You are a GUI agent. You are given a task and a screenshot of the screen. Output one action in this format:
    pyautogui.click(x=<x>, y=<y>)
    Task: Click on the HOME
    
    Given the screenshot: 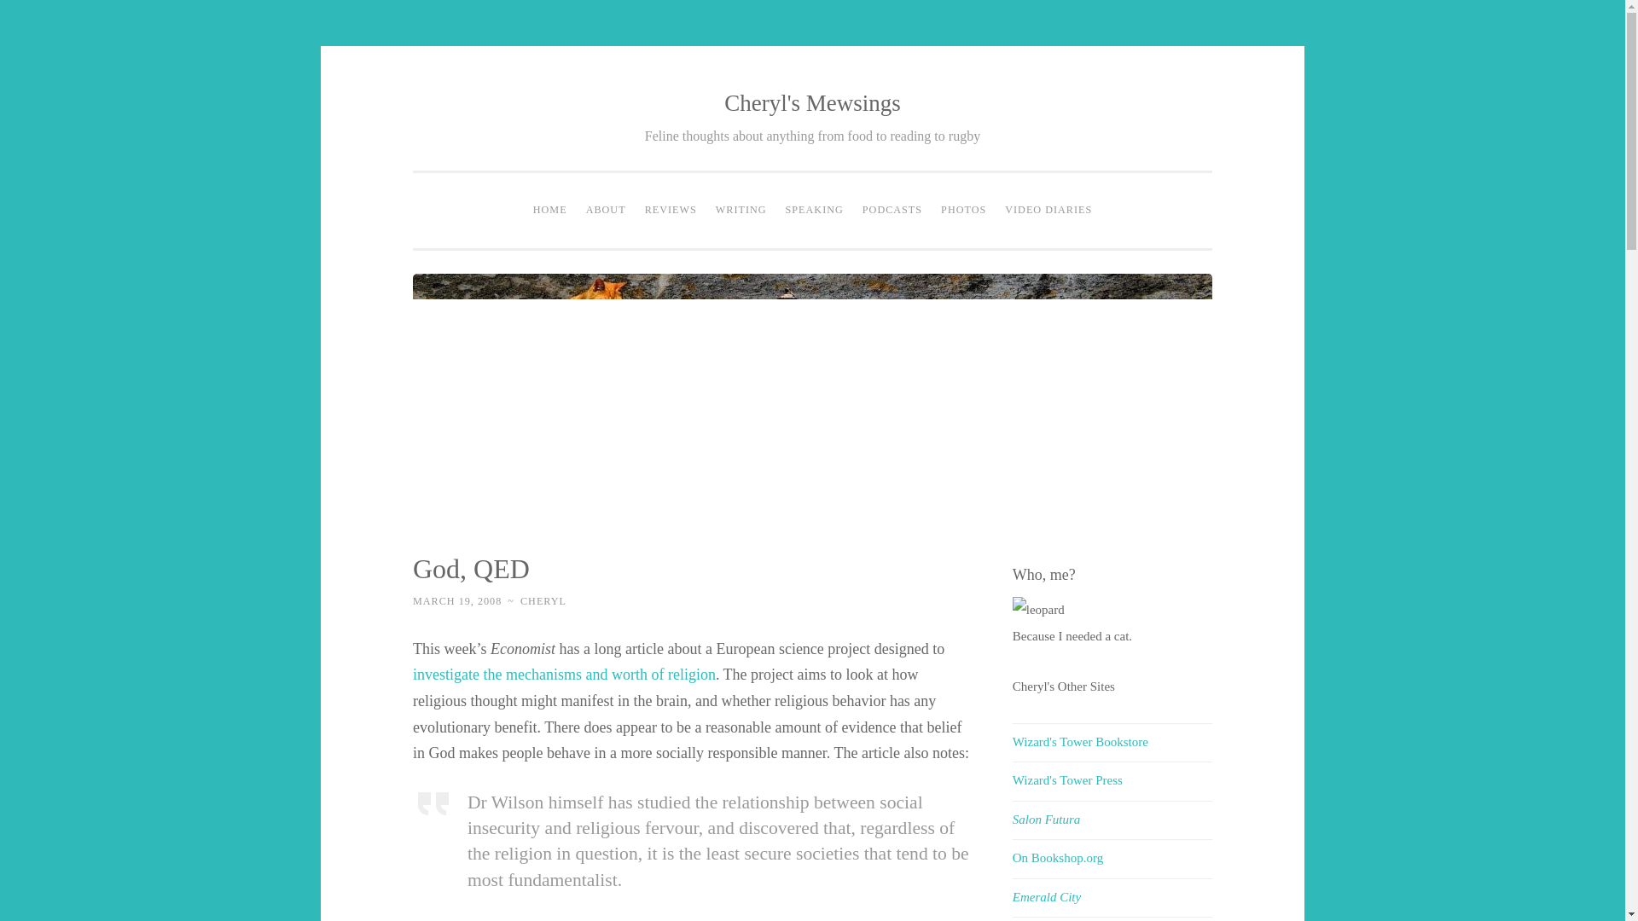 What is the action you would take?
    pyautogui.click(x=549, y=210)
    